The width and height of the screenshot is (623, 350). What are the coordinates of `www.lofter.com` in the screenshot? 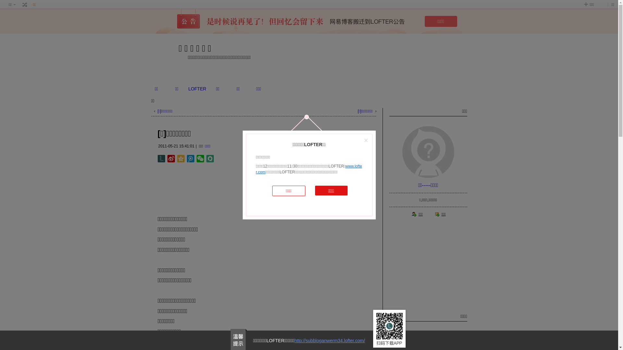 It's located at (309, 169).